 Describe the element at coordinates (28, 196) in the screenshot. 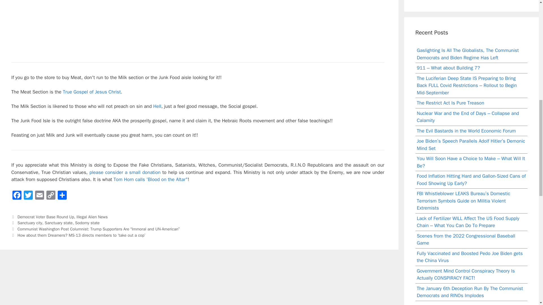

I see `Twitter` at that location.